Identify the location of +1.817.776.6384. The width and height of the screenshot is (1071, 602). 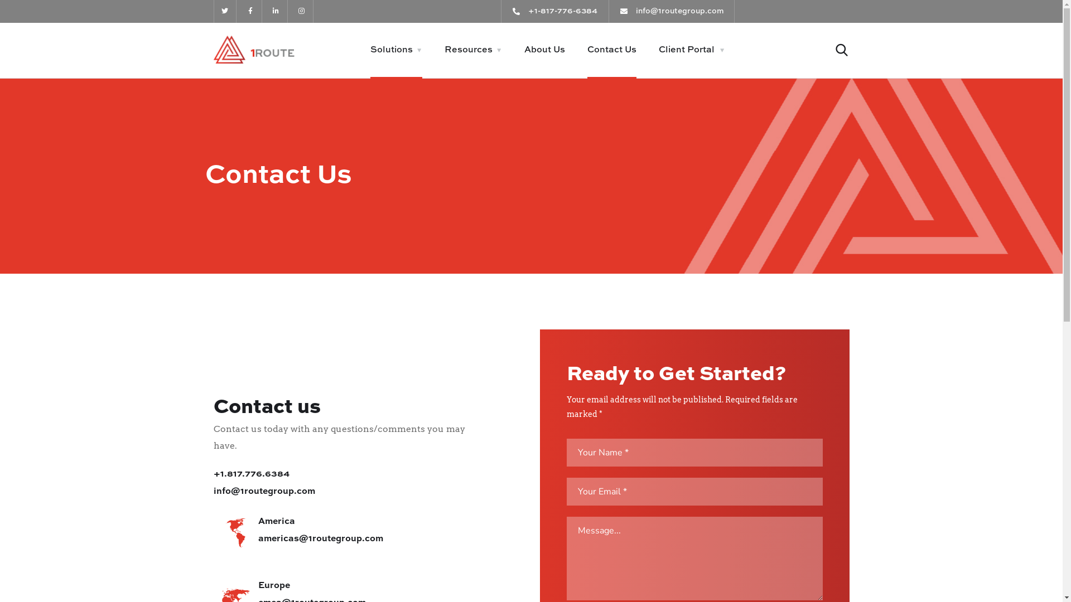
(251, 474).